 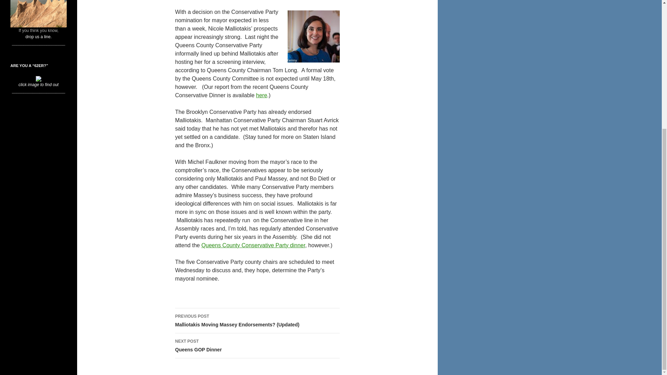 I want to click on drop us a line., so click(x=38, y=37).